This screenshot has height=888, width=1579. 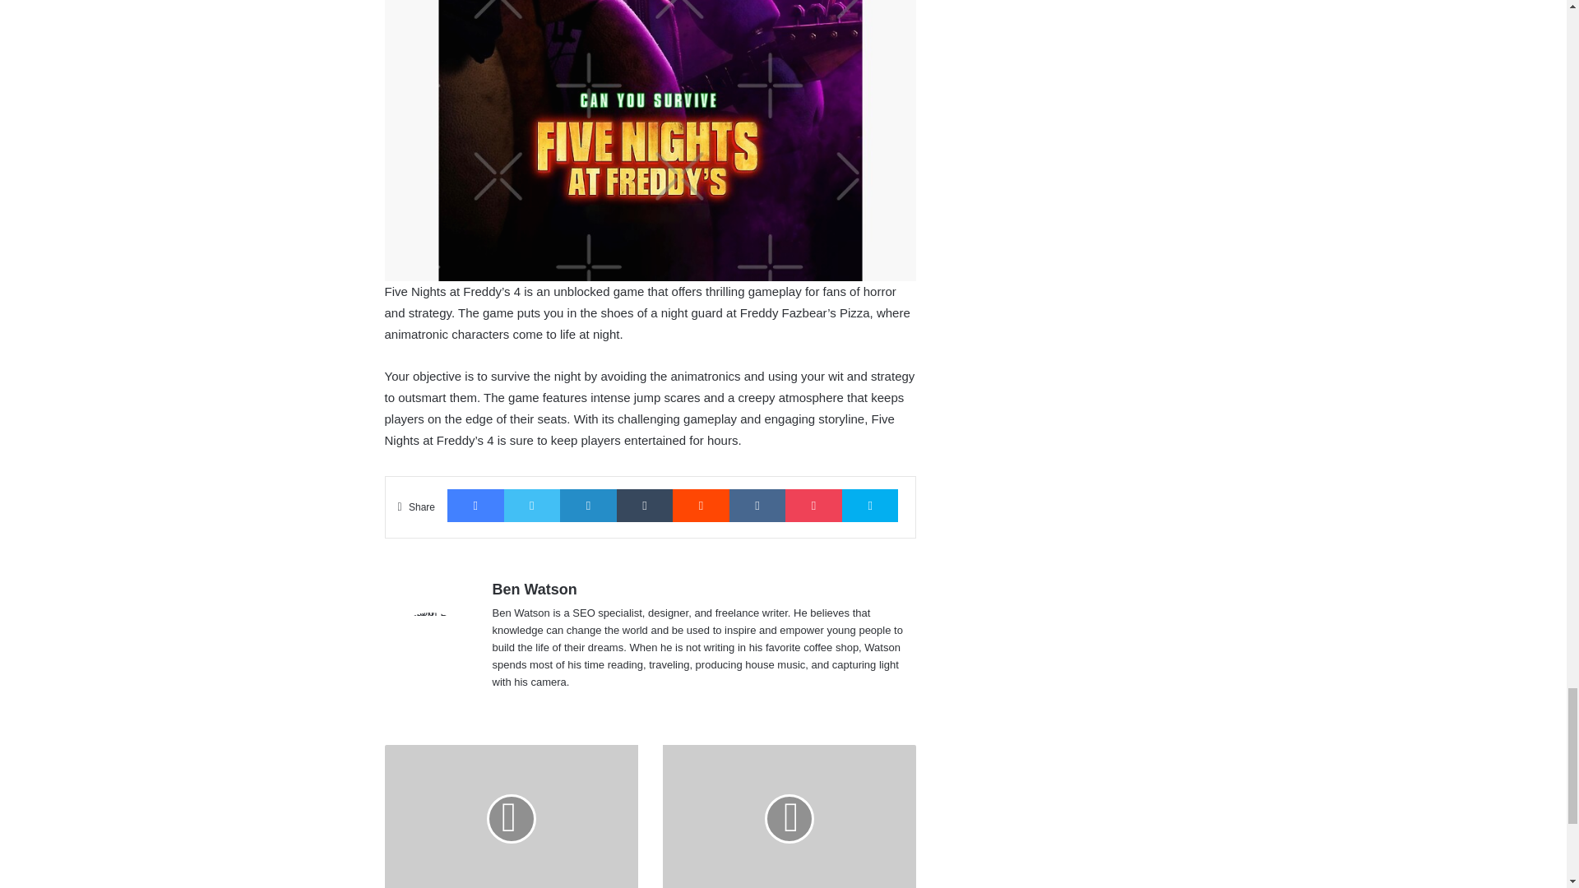 What do you see at coordinates (813, 506) in the screenshot?
I see `Pocket` at bounding box center [813, 506].